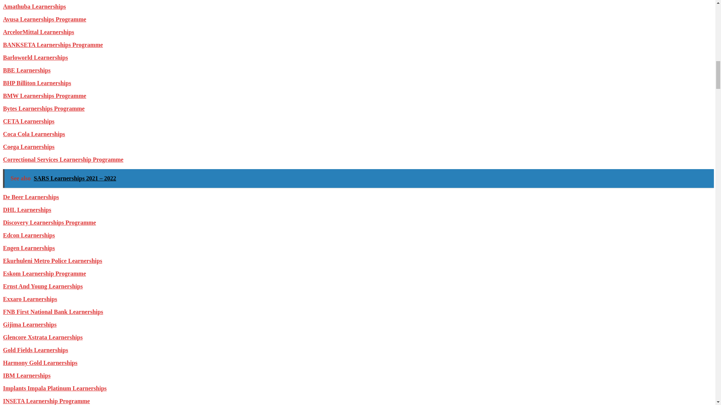  What do you see at coordinates (29, 147) in the screenshot?
I see `Coega Learnerships` at bounding box center [29, 147].